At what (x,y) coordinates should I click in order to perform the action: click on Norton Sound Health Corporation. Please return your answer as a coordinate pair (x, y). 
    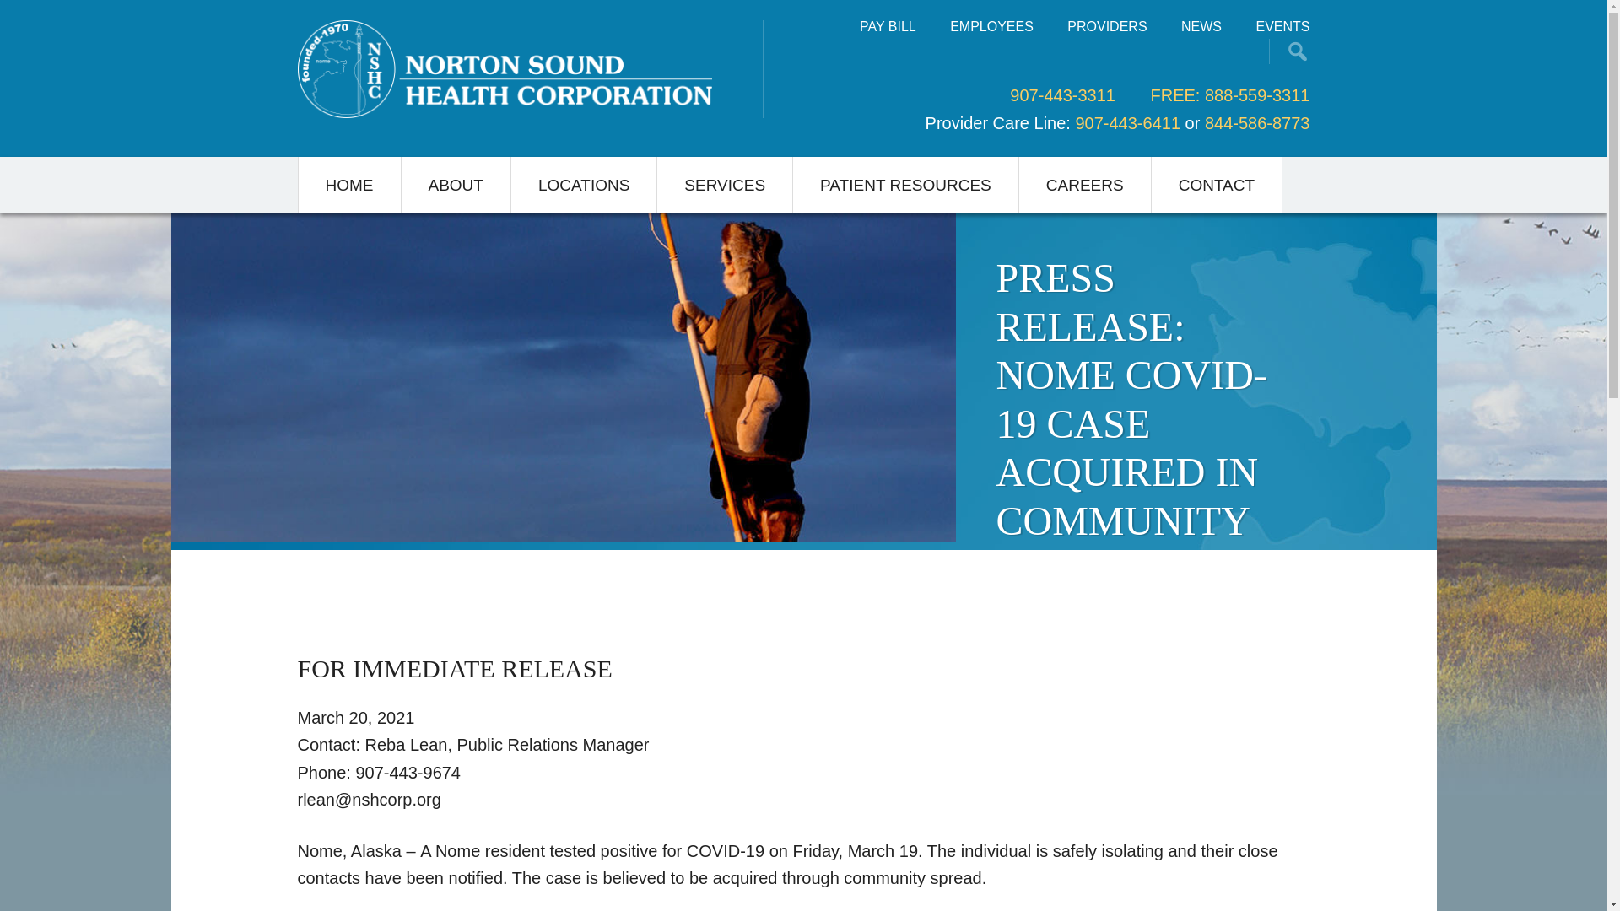
    Looking at the image, I should click on (503, 69).